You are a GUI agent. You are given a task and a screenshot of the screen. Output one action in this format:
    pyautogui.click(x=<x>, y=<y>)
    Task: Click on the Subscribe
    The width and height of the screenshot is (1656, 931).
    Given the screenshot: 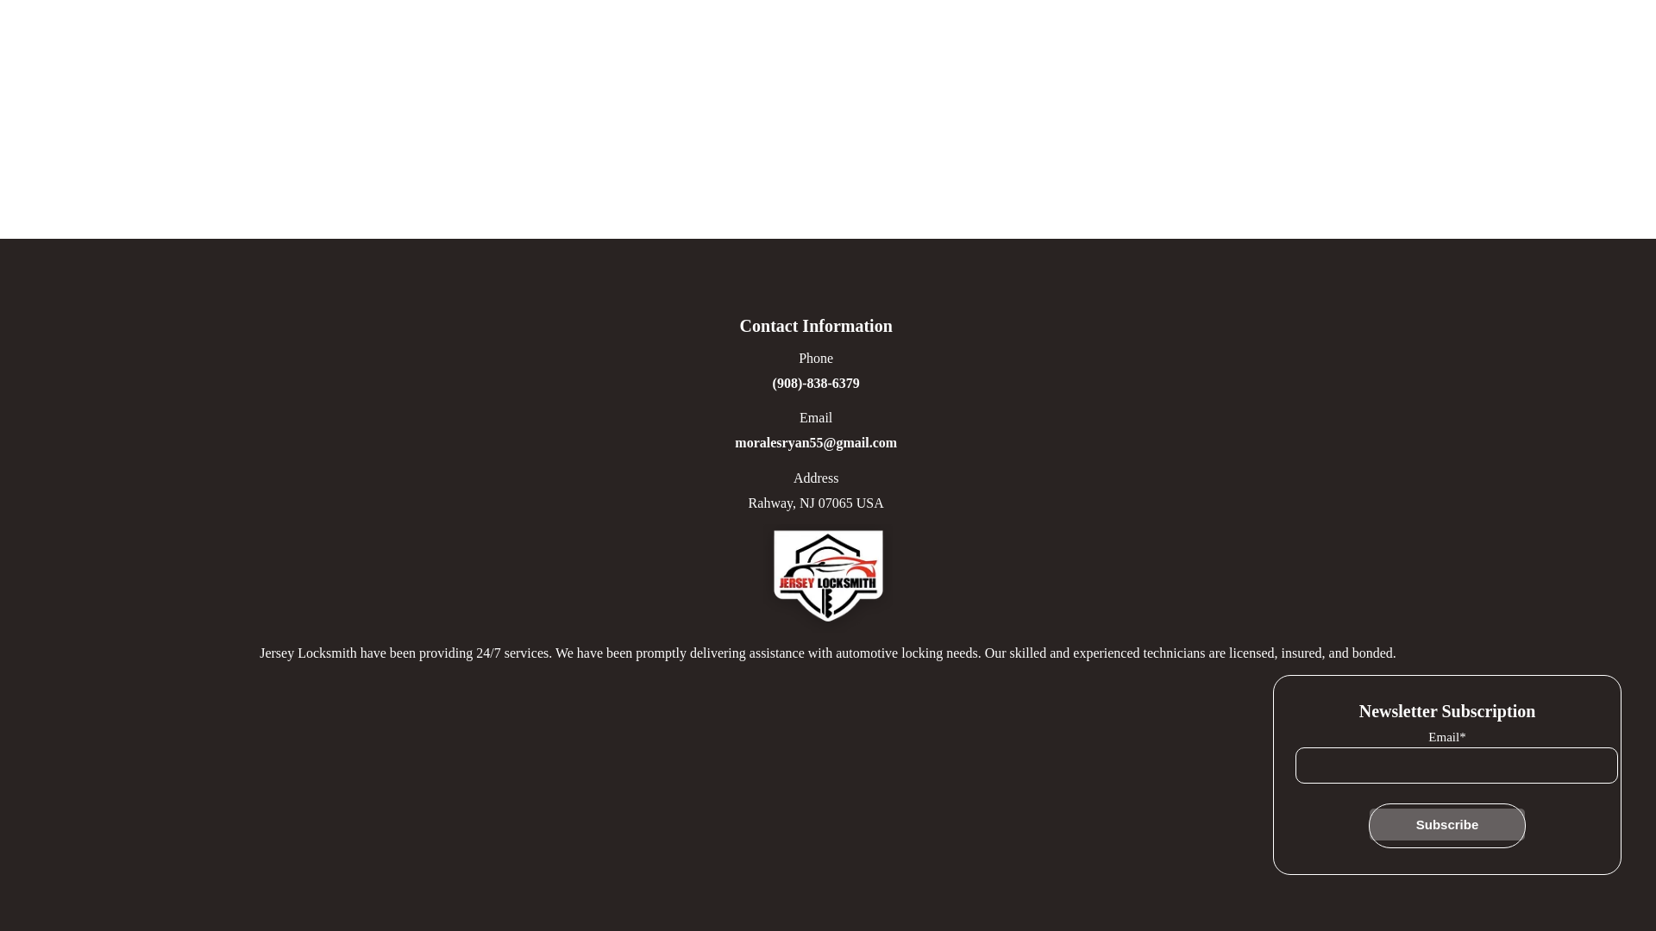 What is the action you would take?
    pyautogui.click(x=1447, y=824)
    